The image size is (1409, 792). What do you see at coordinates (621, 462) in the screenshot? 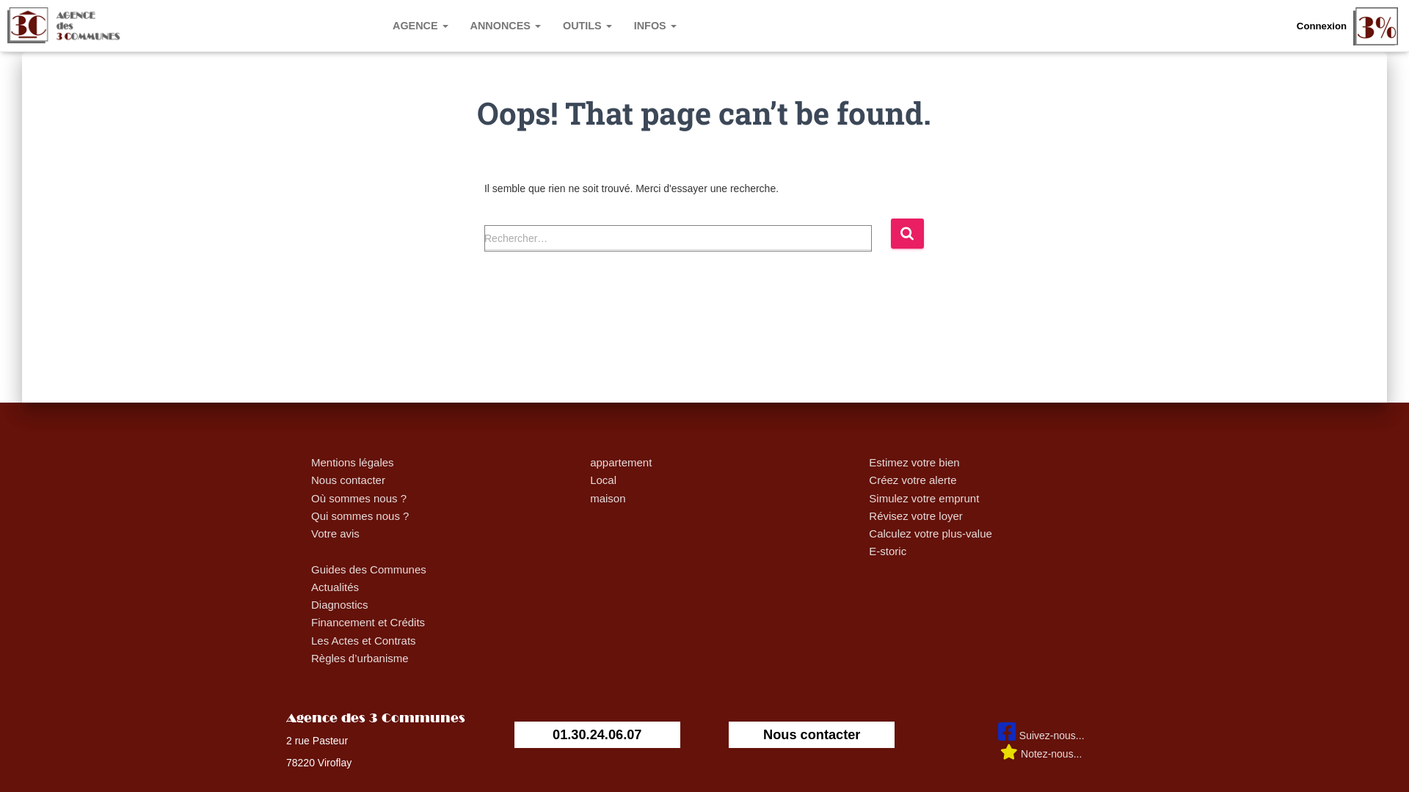
I see `appartement` at bounding box center [621, 462].